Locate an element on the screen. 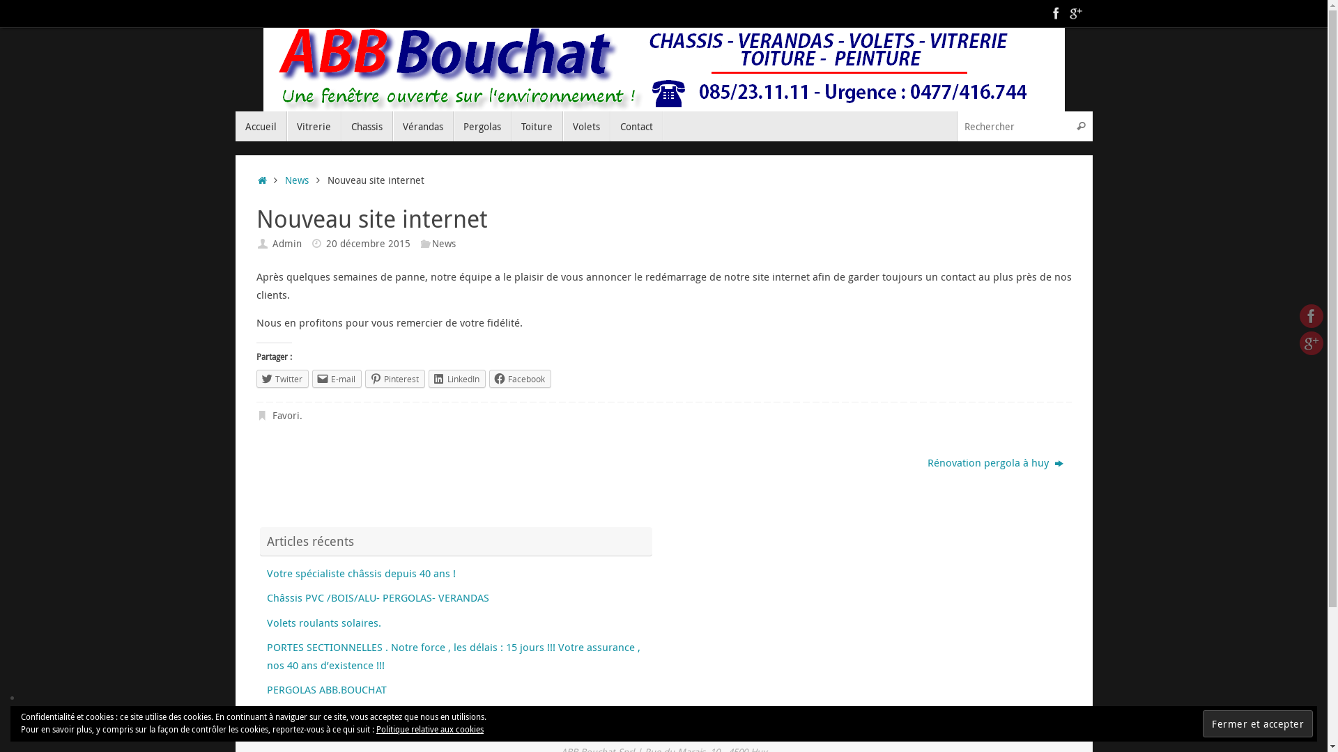 The width and height of the screenshot is (1338, 752). Facebook is located at coordinates (1312, 316).